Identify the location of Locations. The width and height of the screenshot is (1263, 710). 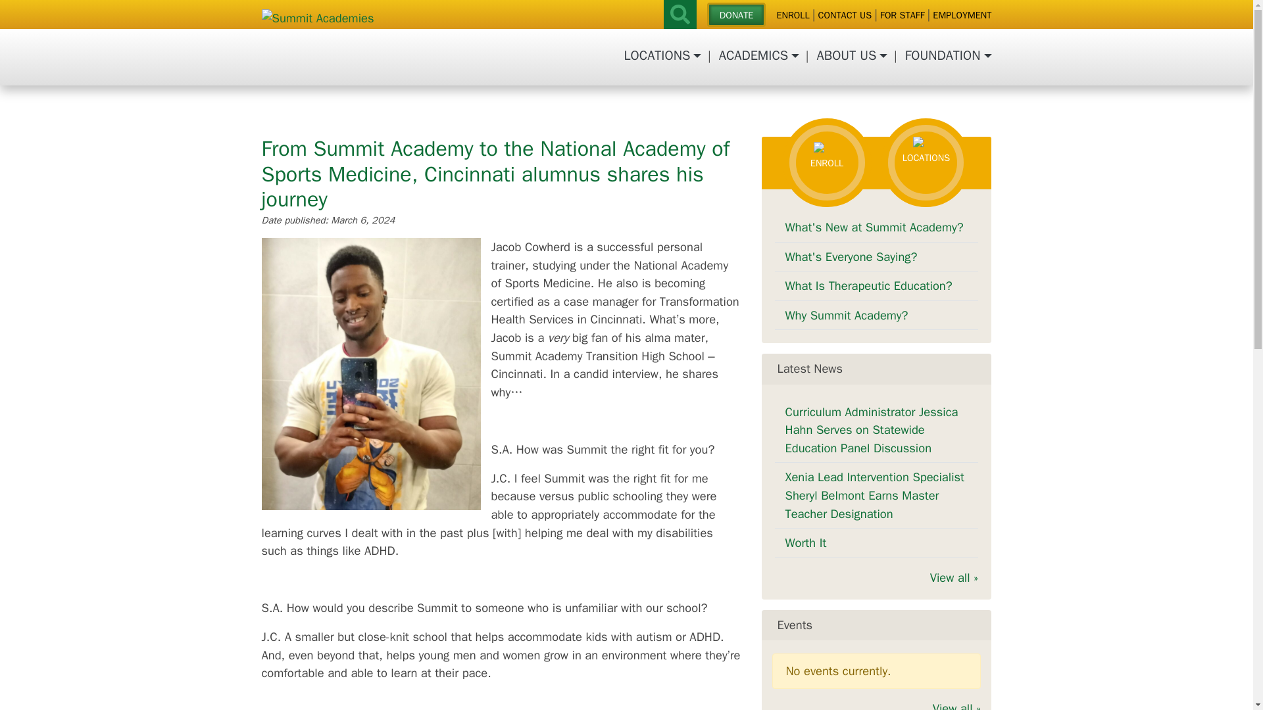
(660, 57).